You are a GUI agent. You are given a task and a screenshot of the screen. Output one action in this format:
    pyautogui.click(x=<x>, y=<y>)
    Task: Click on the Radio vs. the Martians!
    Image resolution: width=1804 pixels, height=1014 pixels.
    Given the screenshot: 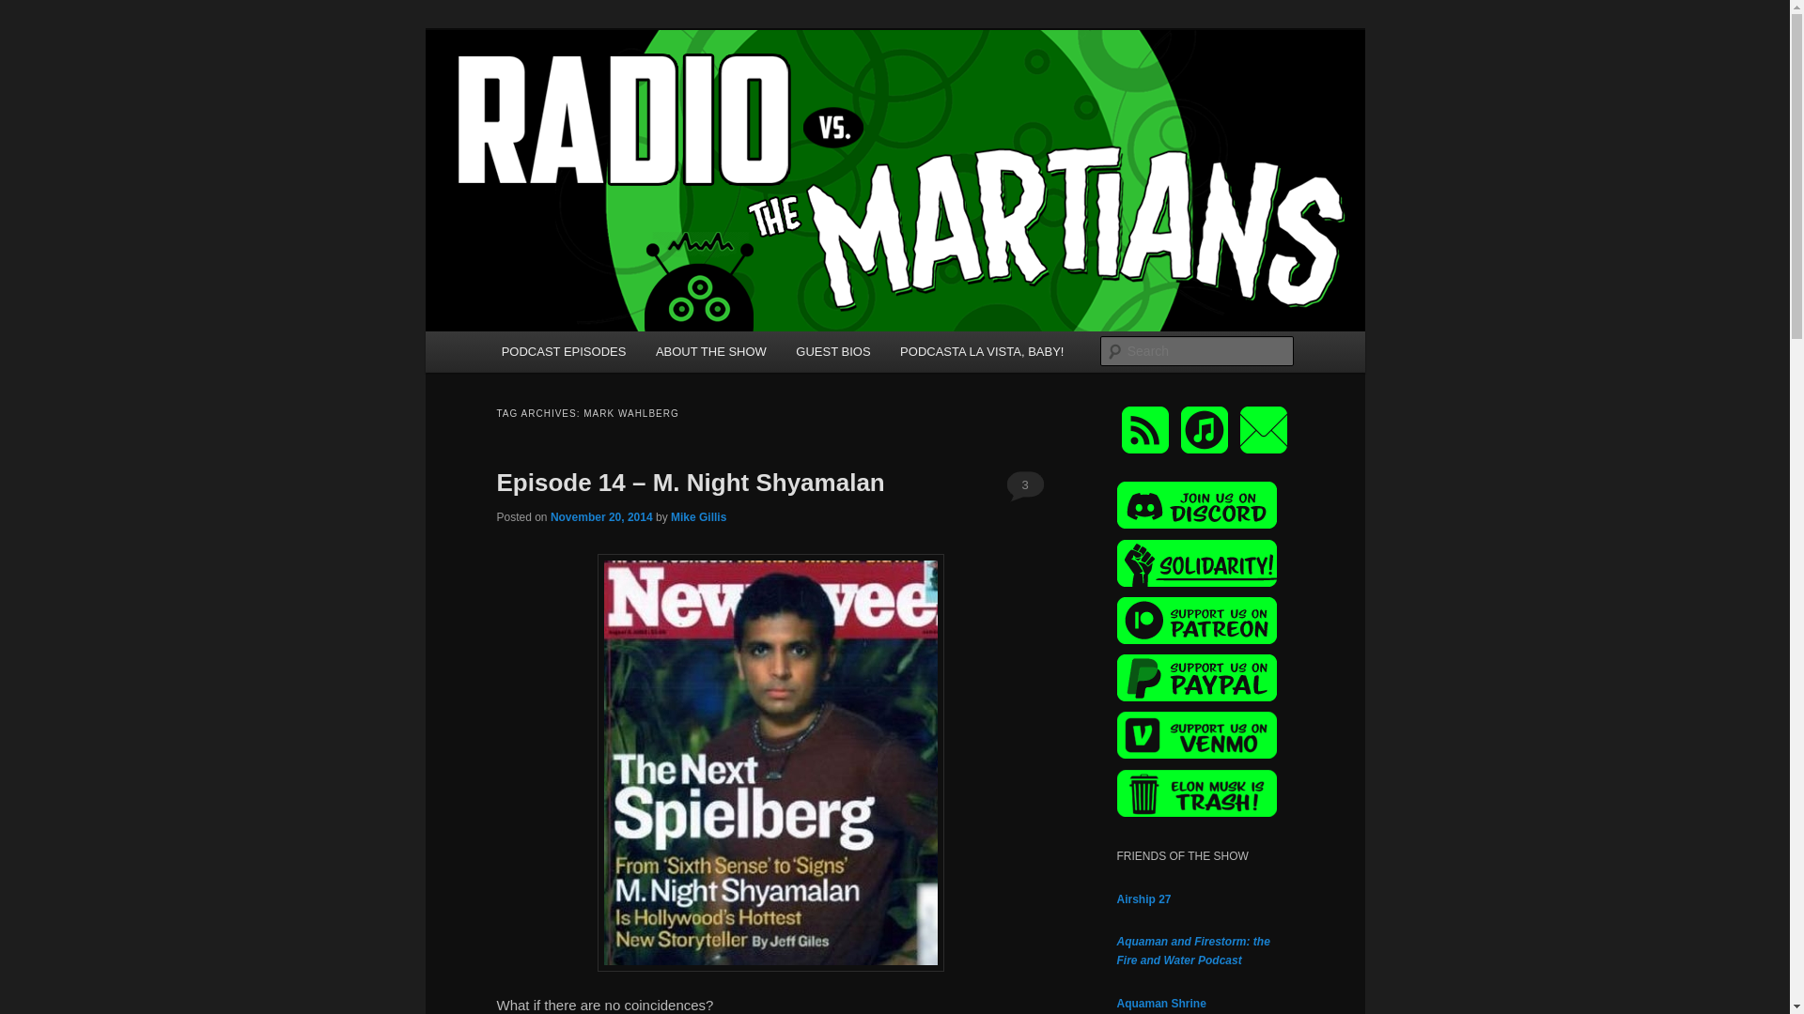 What is the action you would take?
    pyautogui.click(x=650, y=98)
    